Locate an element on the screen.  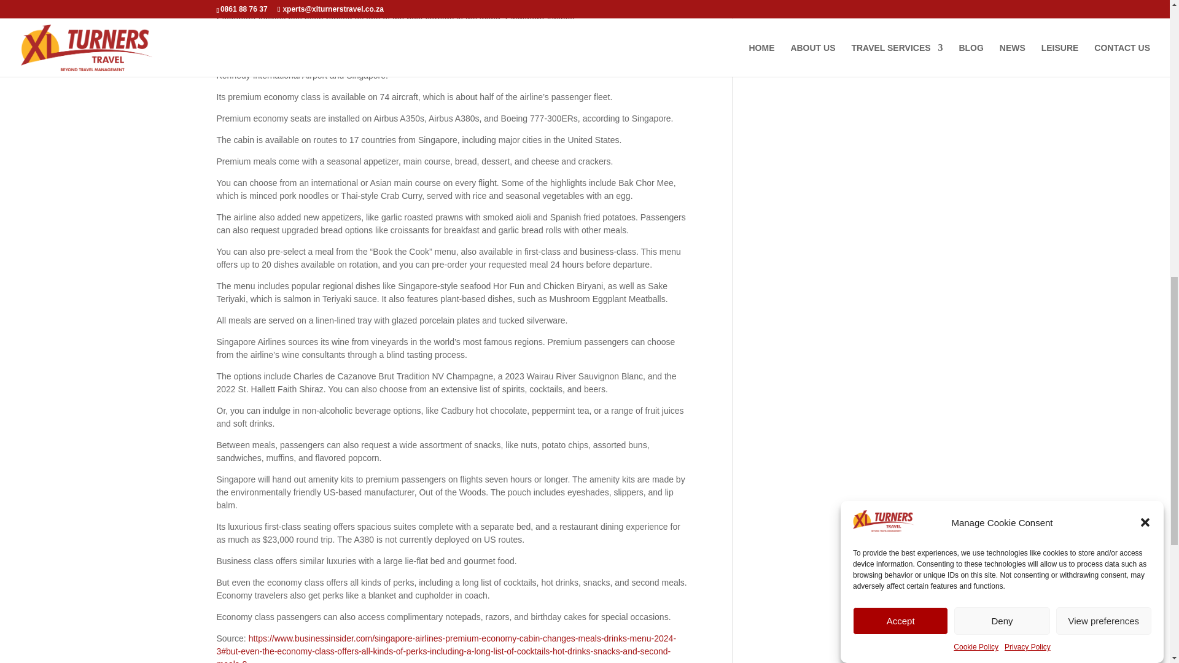
Accept is located at coordinates (900, 153).